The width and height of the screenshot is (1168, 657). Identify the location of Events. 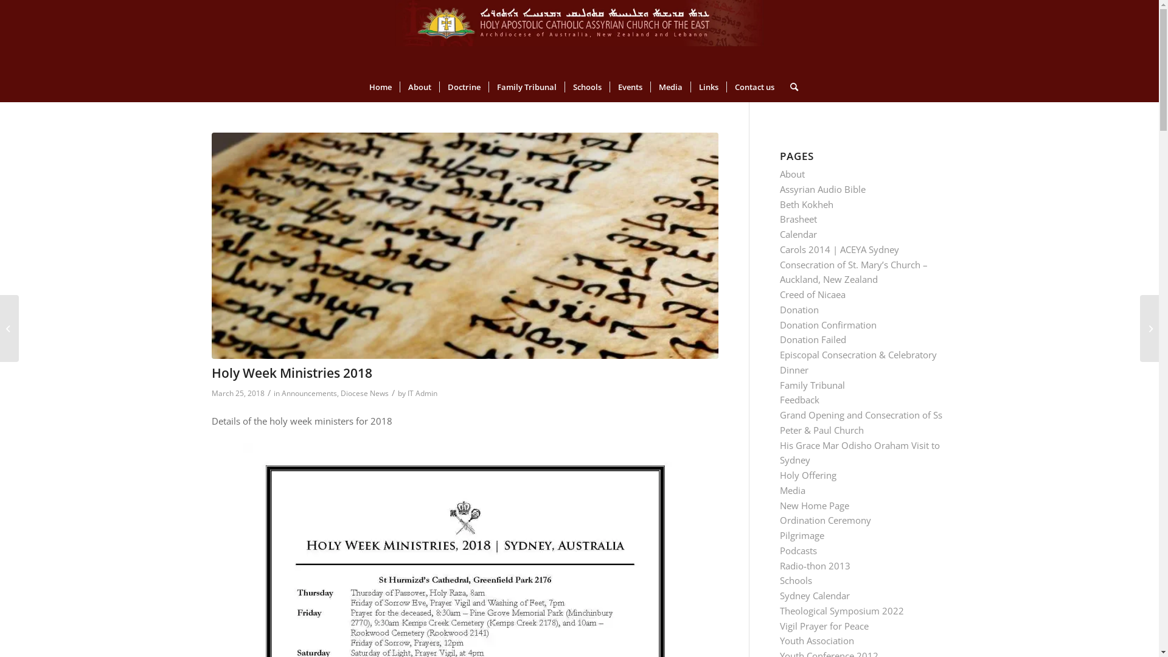
(630, 87).